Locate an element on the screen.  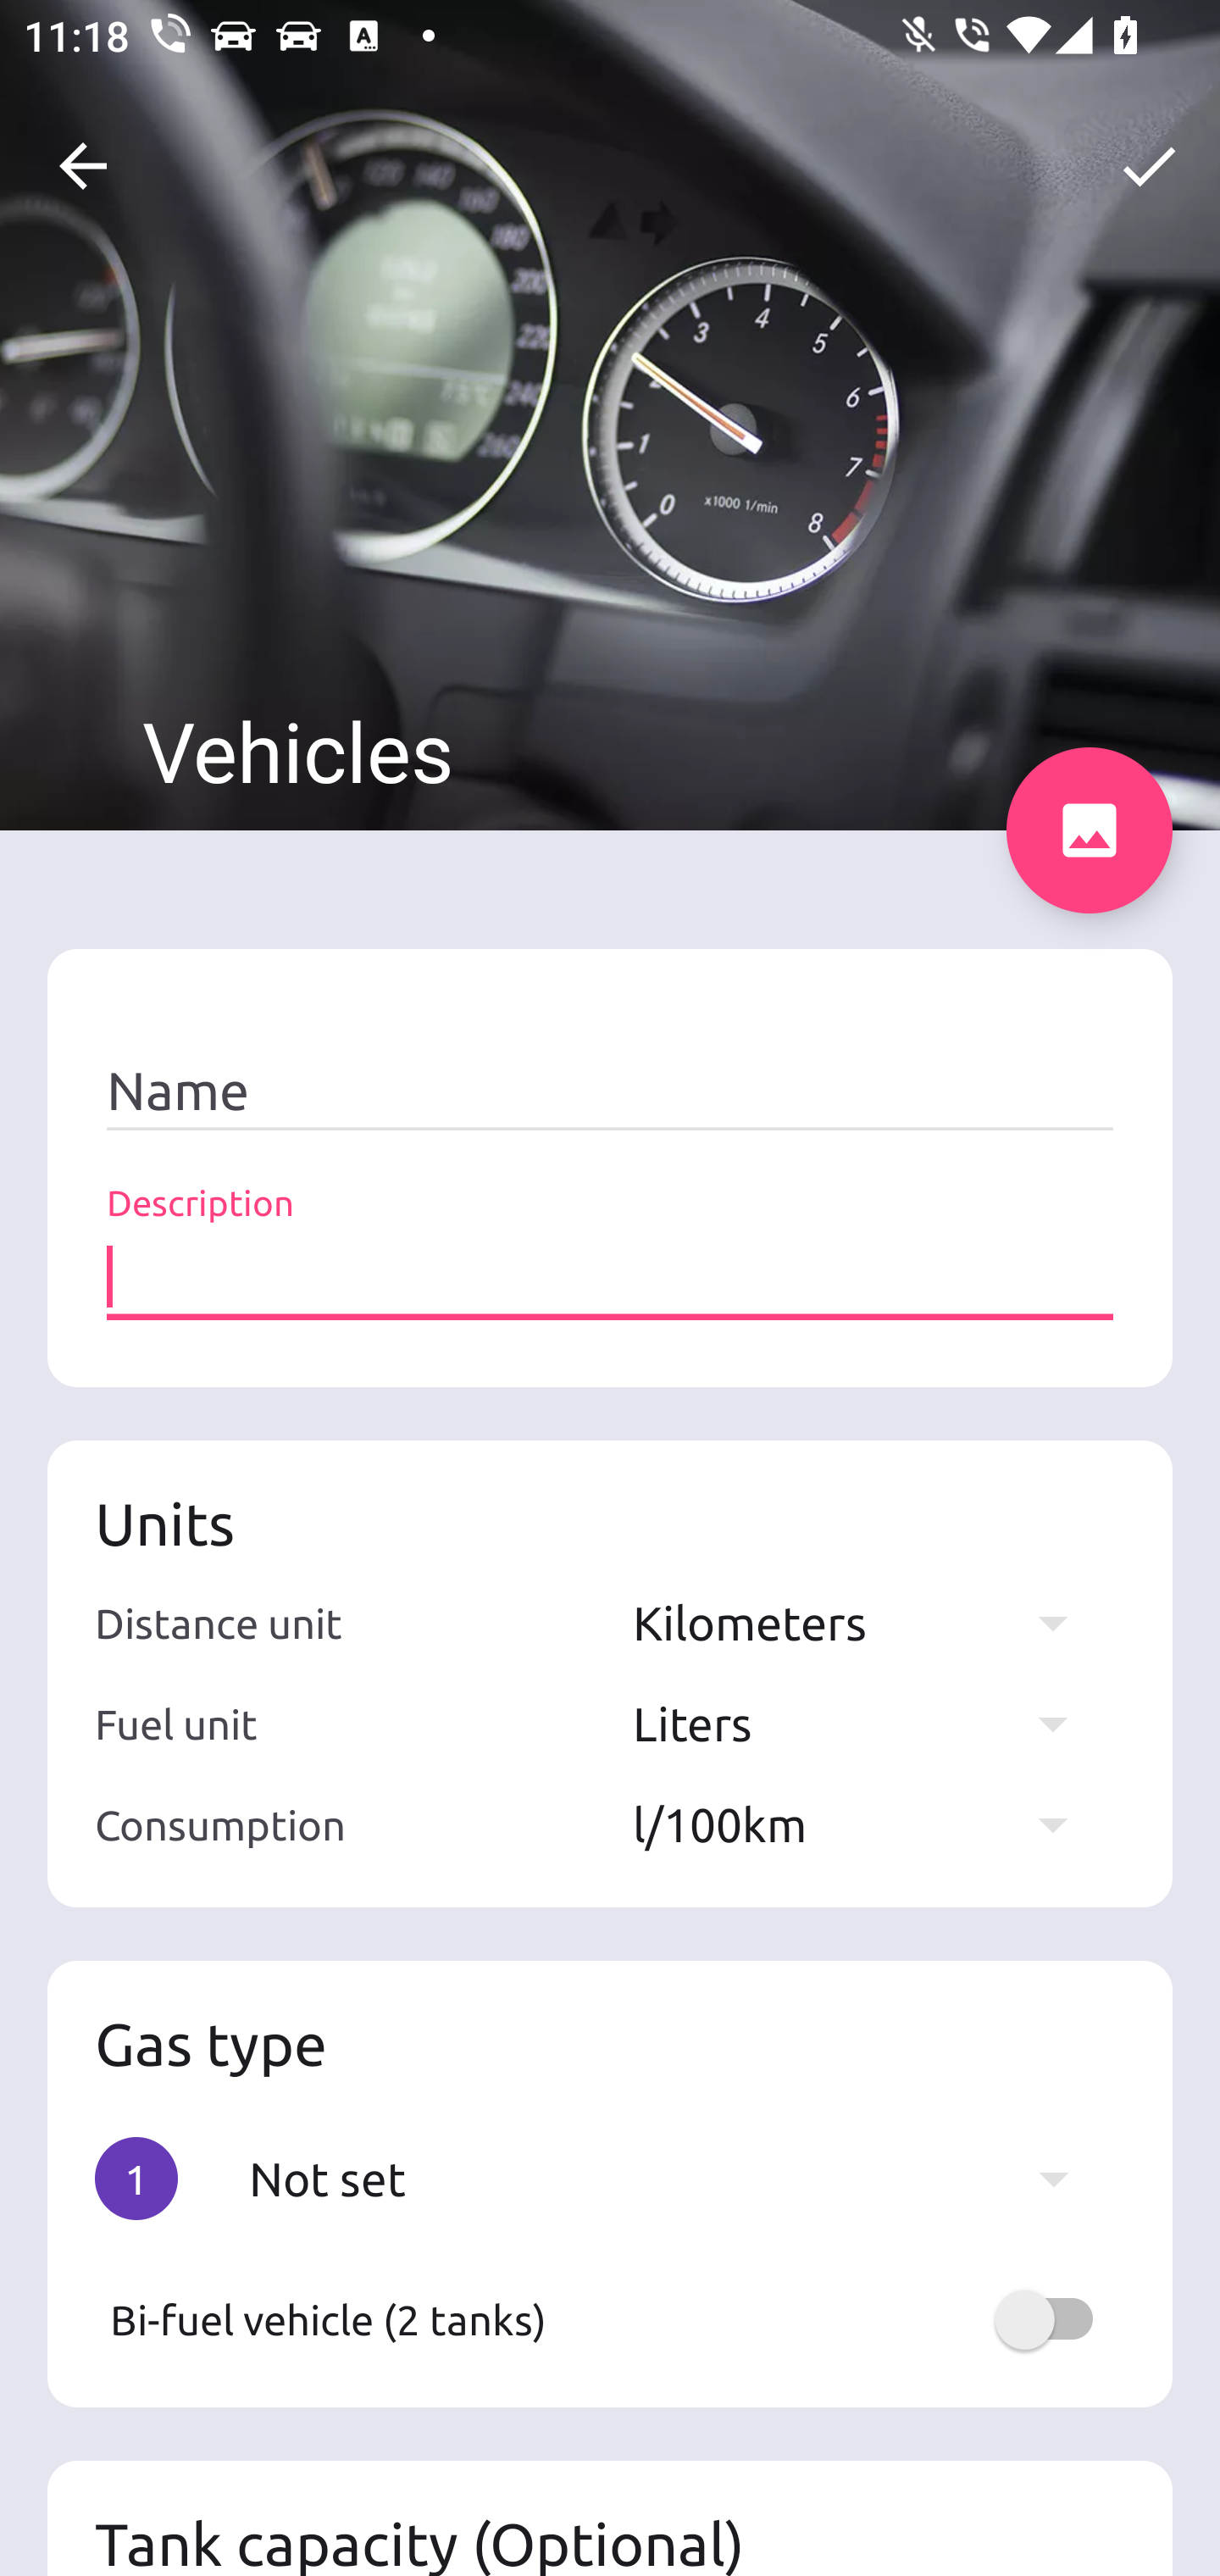
Not set is located at coordinates (674, 2178).